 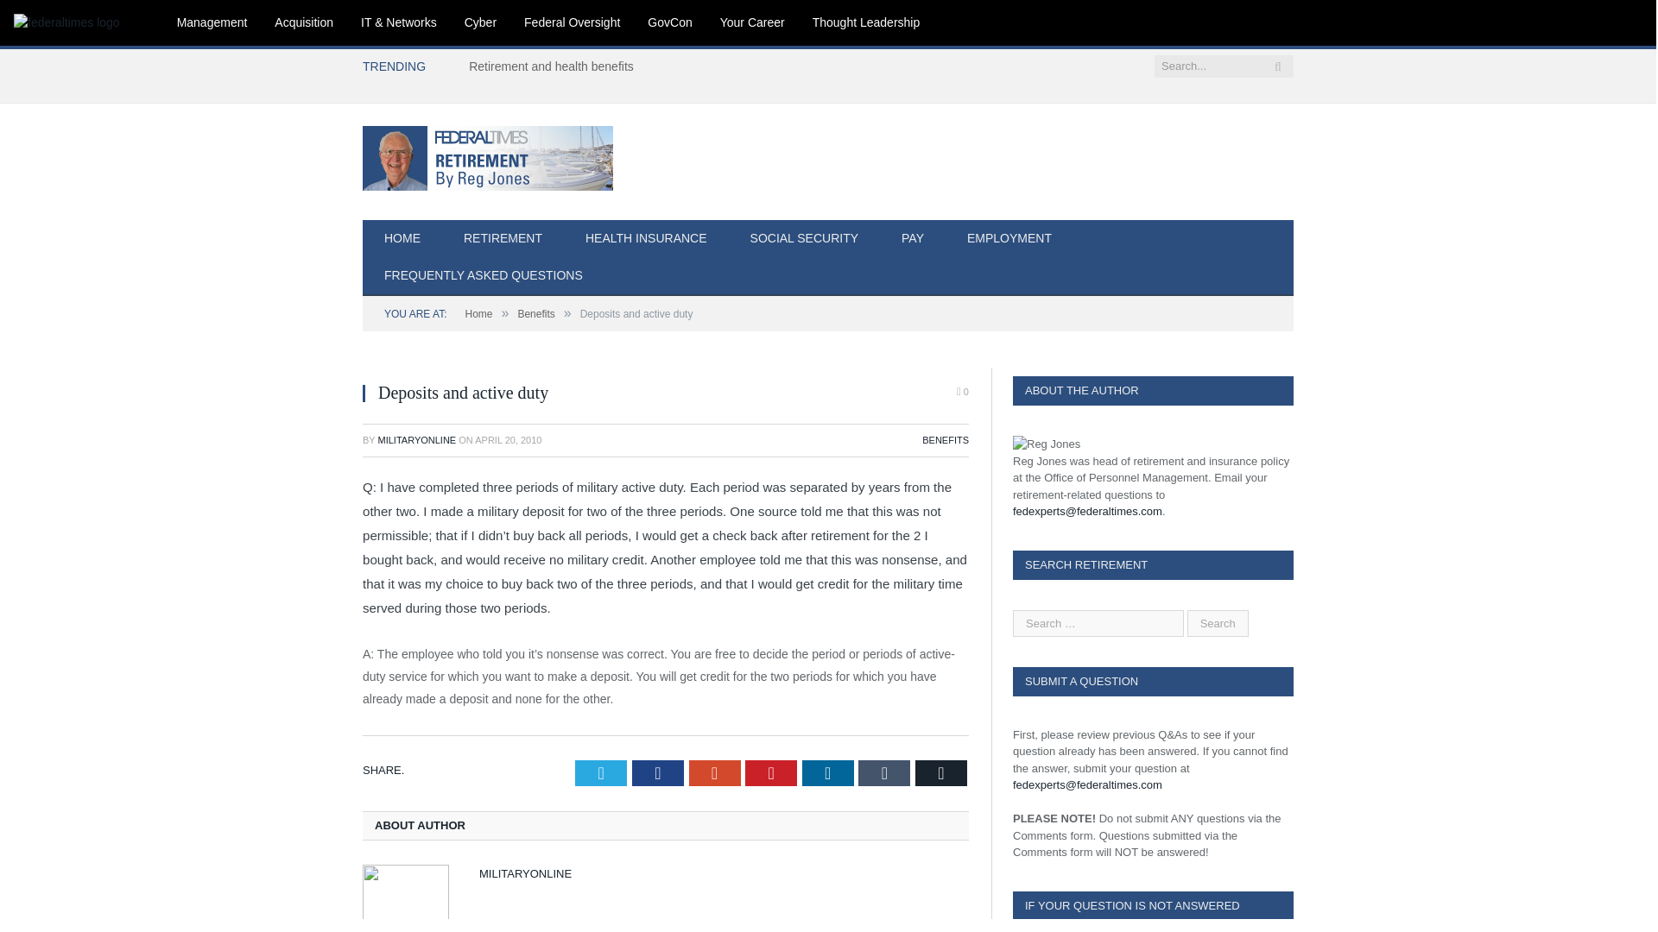 I want to click on Benefits, so click(x=535, y=314).